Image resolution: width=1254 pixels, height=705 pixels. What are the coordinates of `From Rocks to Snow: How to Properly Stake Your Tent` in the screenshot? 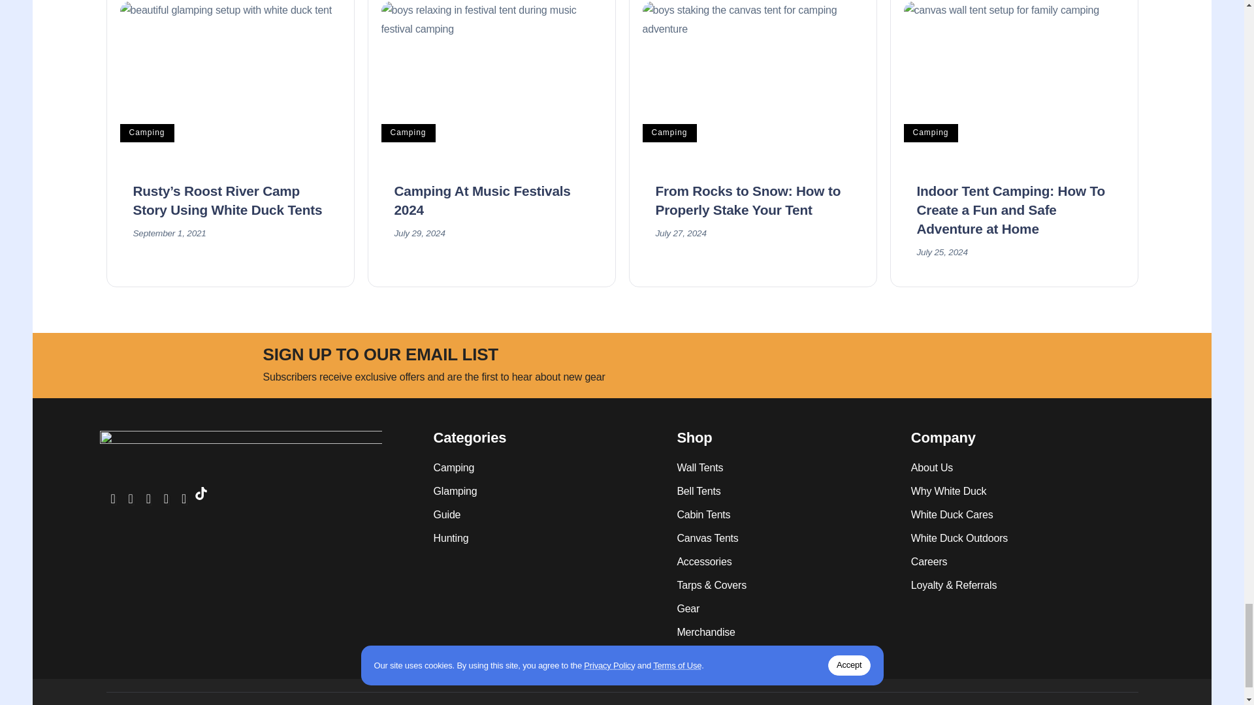 It's located at (752, 82).